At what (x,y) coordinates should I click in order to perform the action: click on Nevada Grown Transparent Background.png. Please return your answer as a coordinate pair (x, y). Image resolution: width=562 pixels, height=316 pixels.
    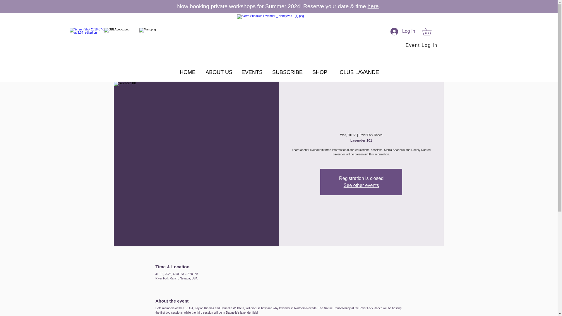
    Looking at the image, I should click on (153, 45).